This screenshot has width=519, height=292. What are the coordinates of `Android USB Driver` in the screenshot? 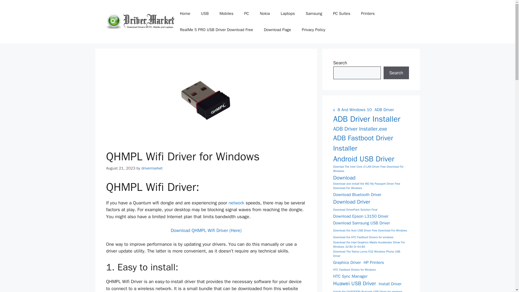 It's located at (363, 159).